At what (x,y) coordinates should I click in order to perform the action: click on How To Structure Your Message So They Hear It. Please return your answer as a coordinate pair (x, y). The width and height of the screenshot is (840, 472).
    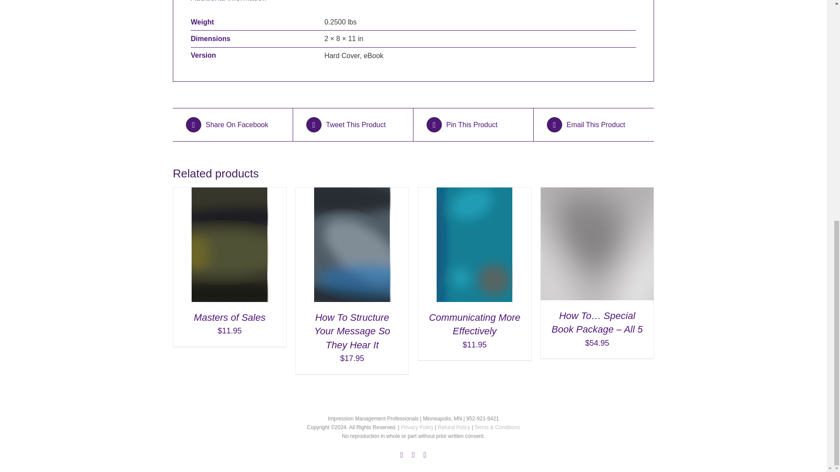
    Looking at the image, I should click on (352, 331).